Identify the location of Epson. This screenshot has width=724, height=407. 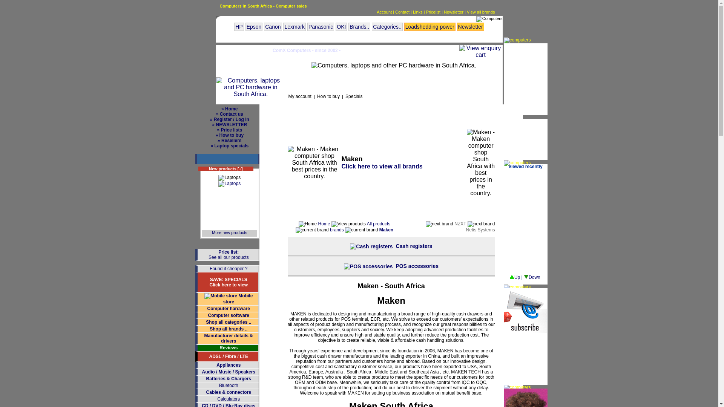
(254, 27).